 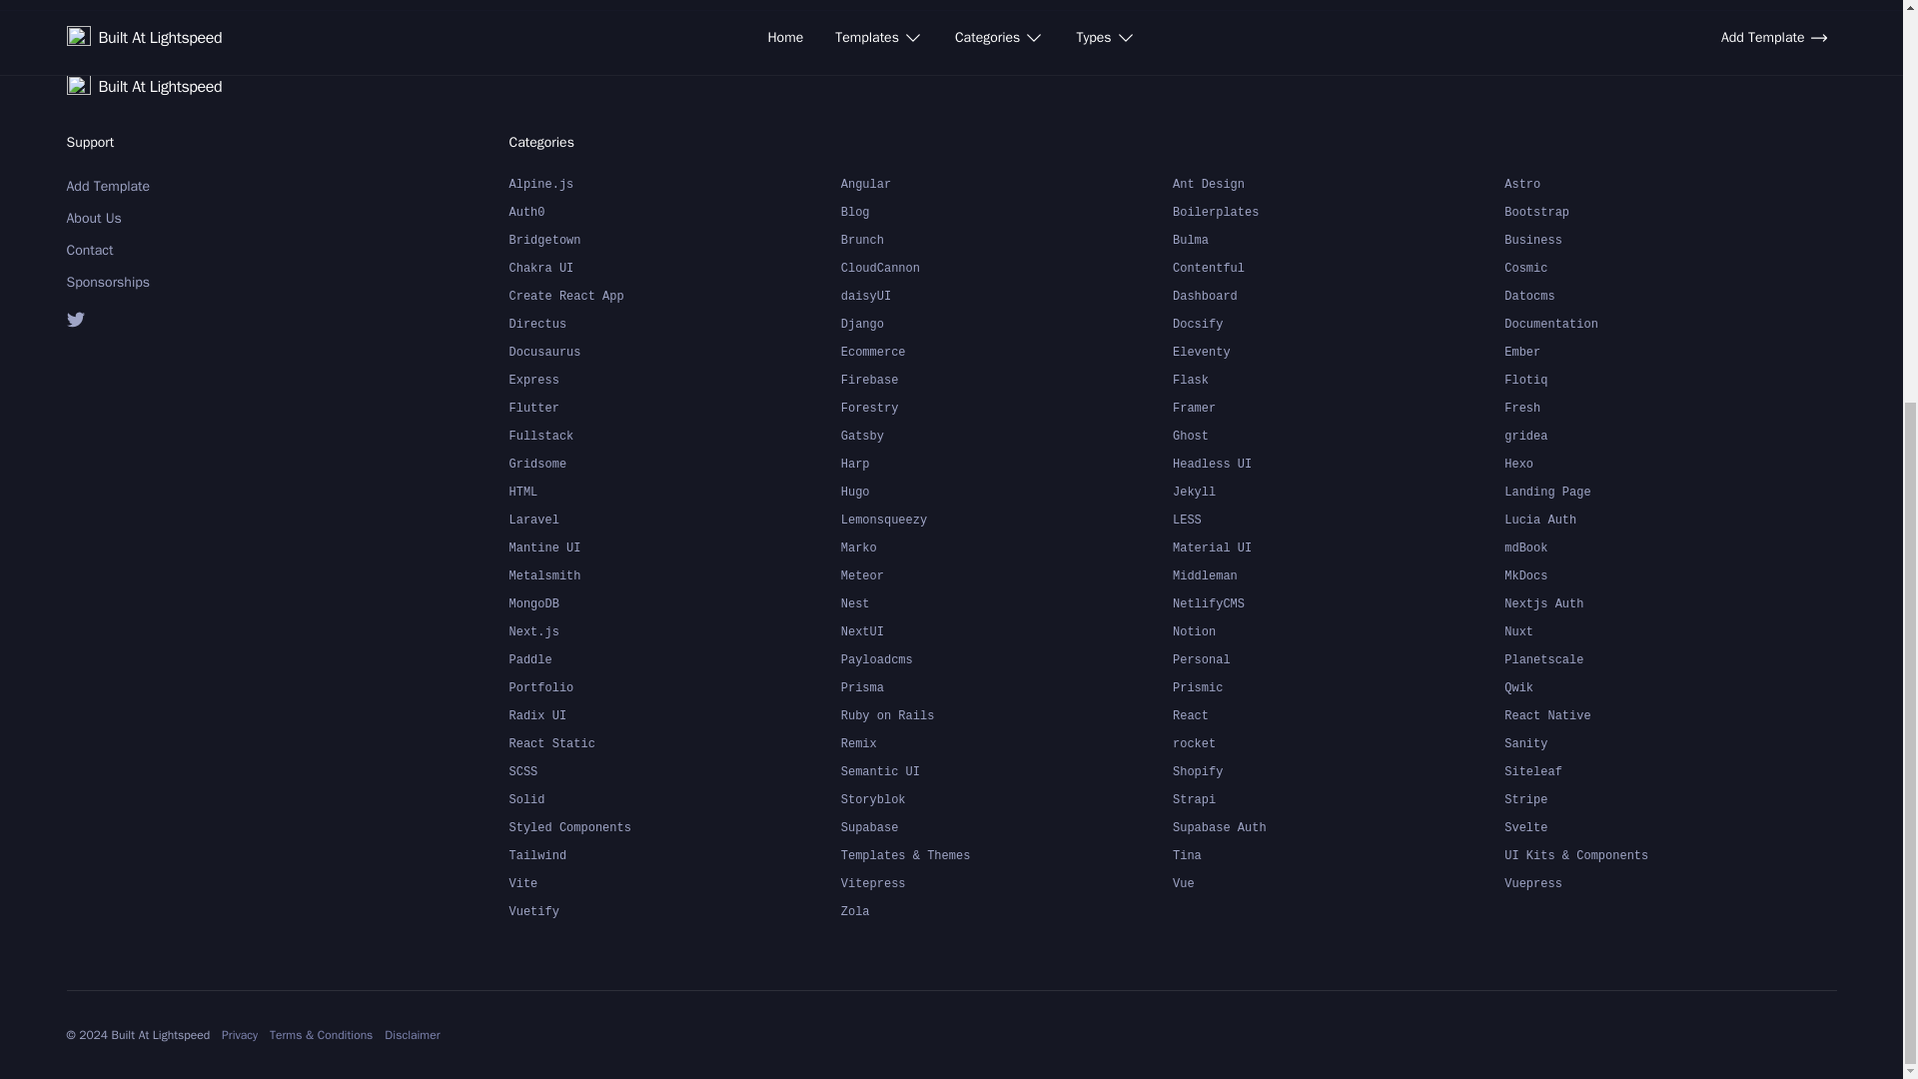 I want to click on Boilerplates, so click(x=1338, y=212).